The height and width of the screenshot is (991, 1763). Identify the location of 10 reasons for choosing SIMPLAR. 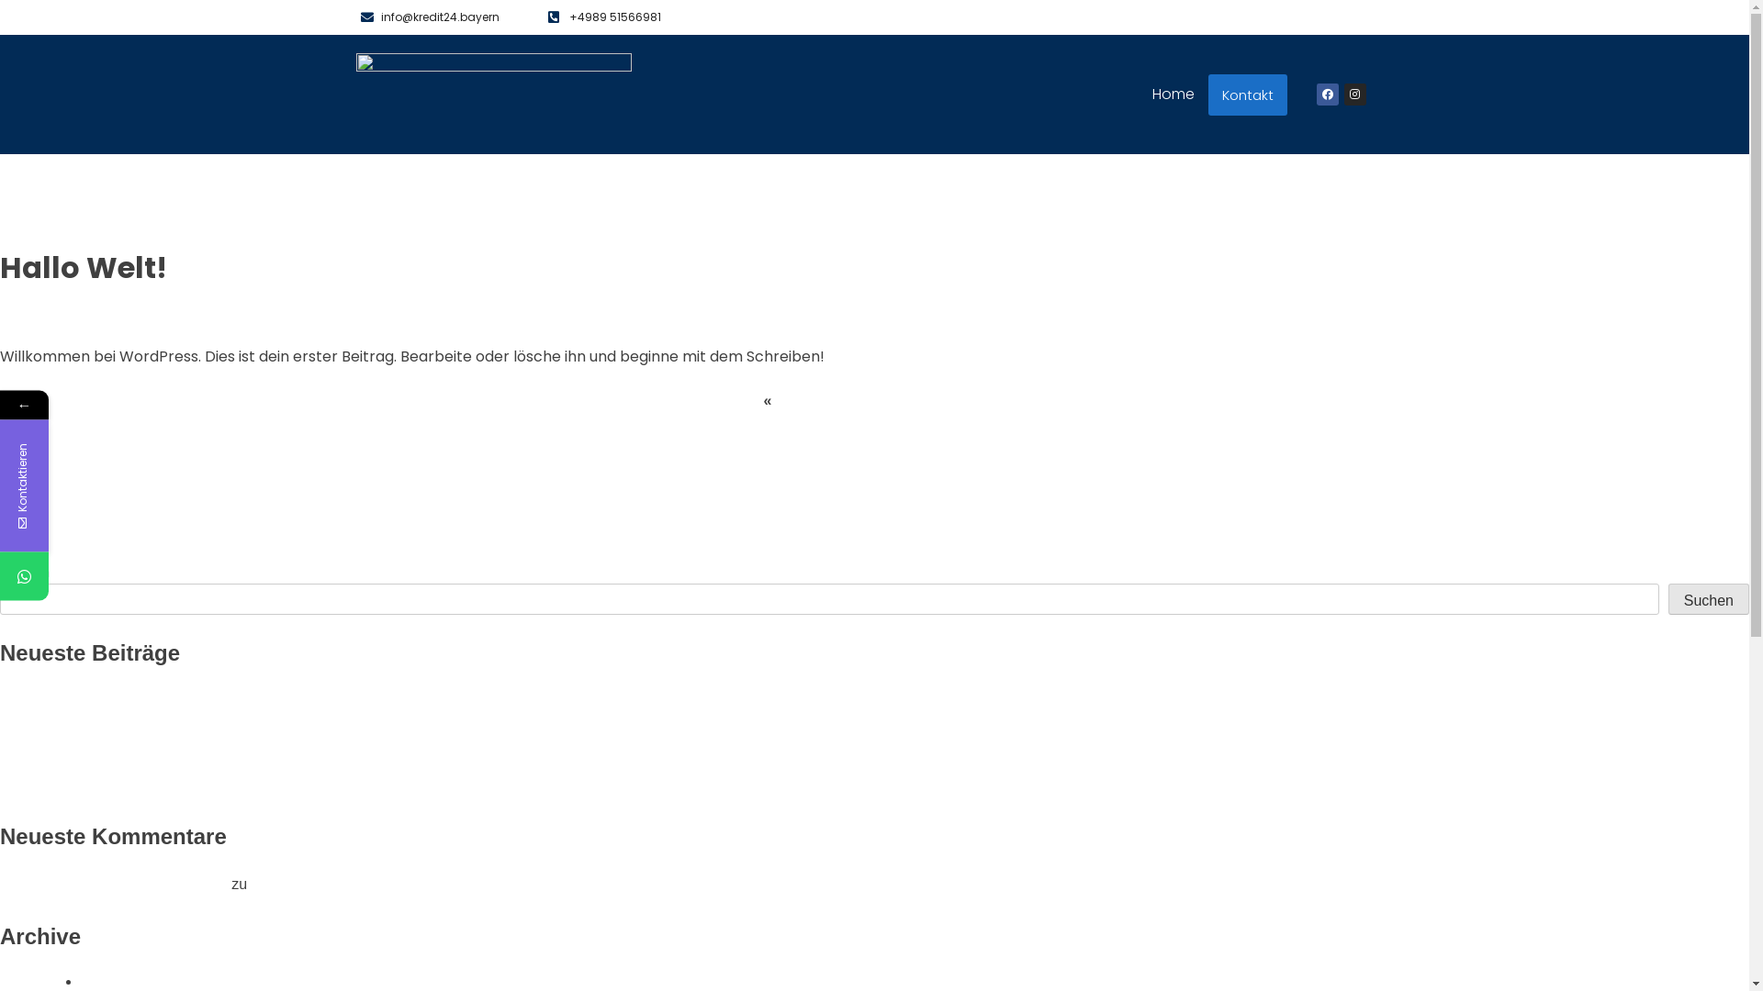
(156, 765).